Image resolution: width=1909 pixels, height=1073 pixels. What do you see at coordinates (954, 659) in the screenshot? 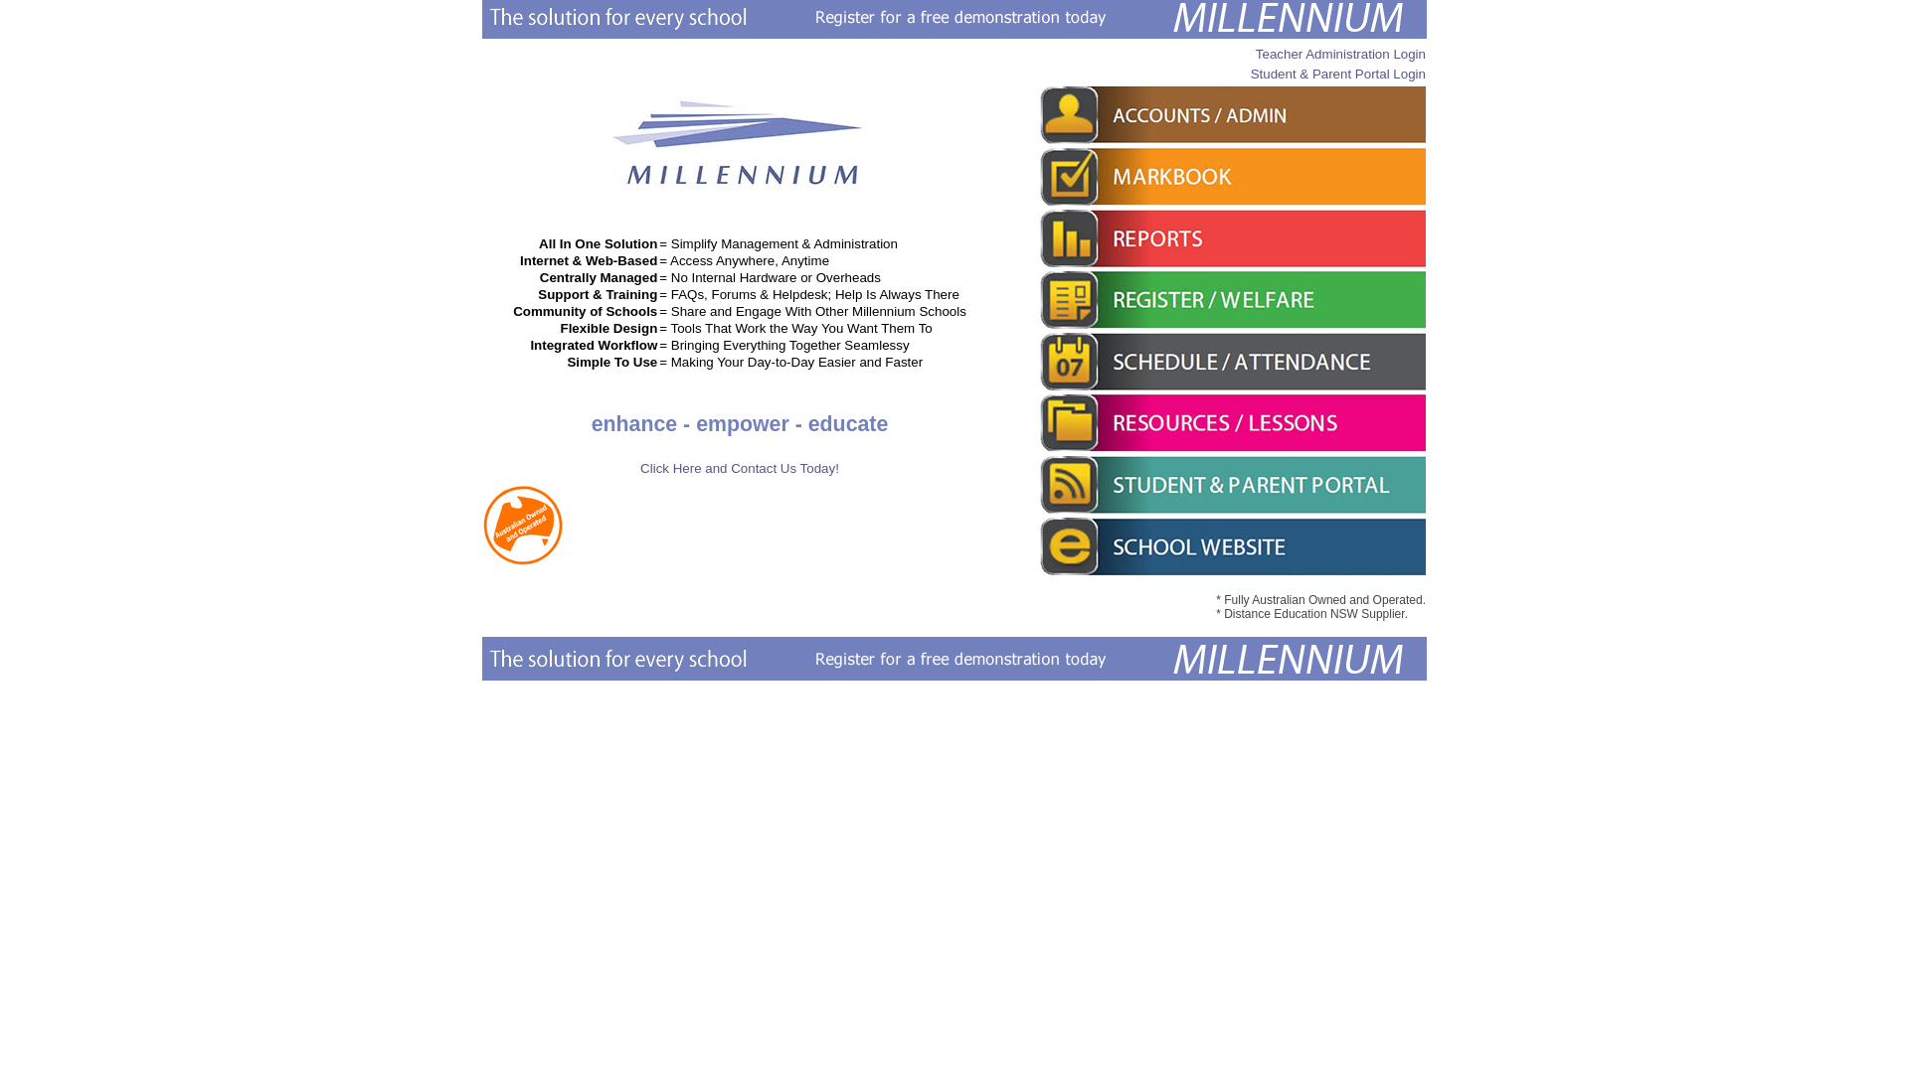
I see `Register for a free demonstration` at bounding box center [954, 659].